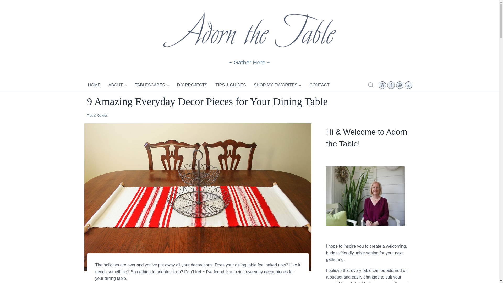  Describe the element at coordinates (192, 85) in the screenshot. I see `DIY PROJECTS` at that location.